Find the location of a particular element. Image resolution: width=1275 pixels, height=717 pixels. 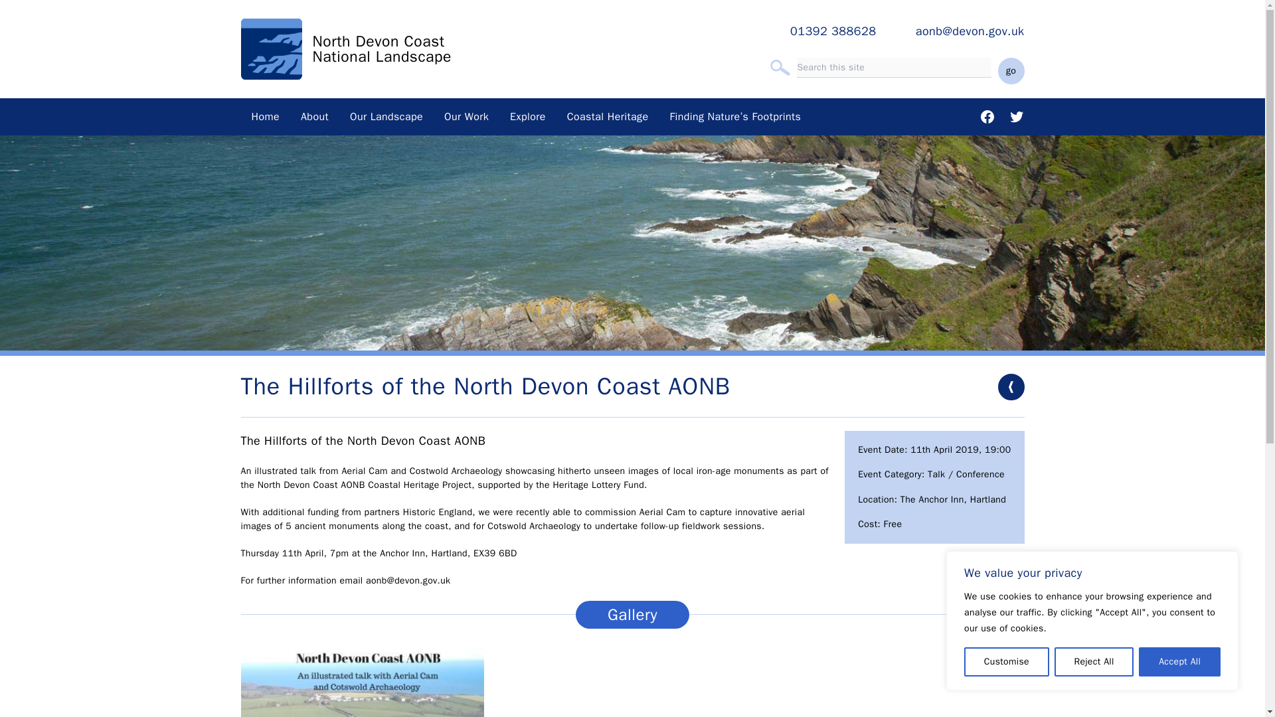

Reject All is located at coordinates (1094, 662).